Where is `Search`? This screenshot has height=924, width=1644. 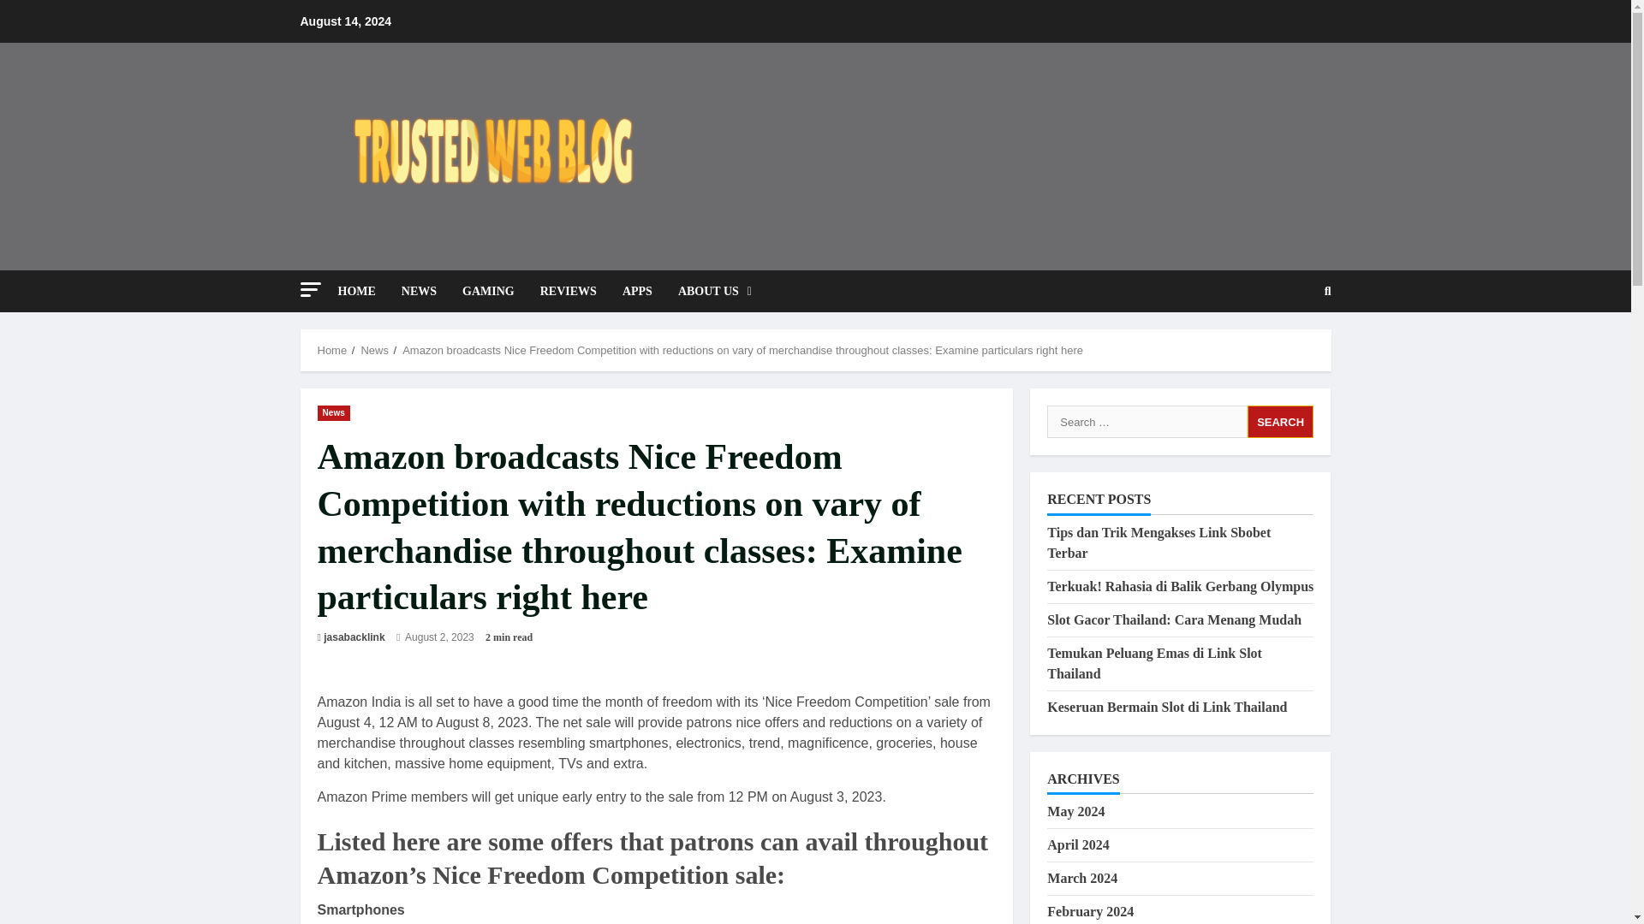 Search is located at coordinates (1281, 421).